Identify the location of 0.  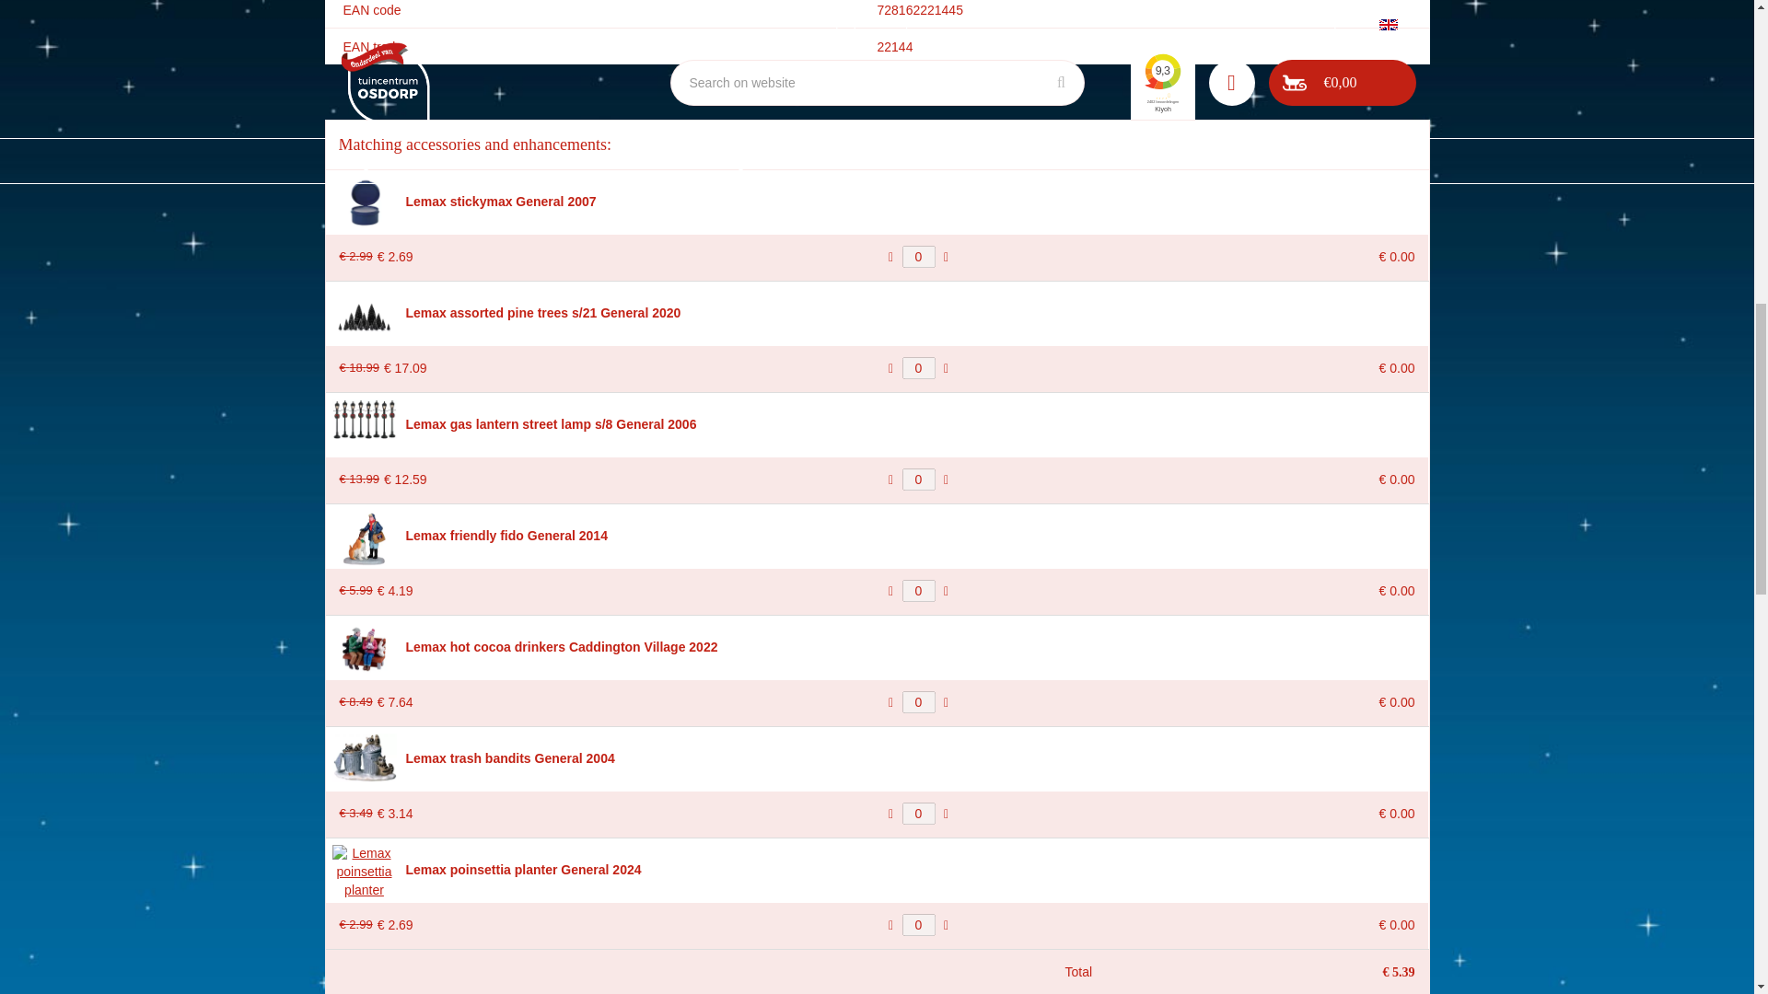
(918, 814).